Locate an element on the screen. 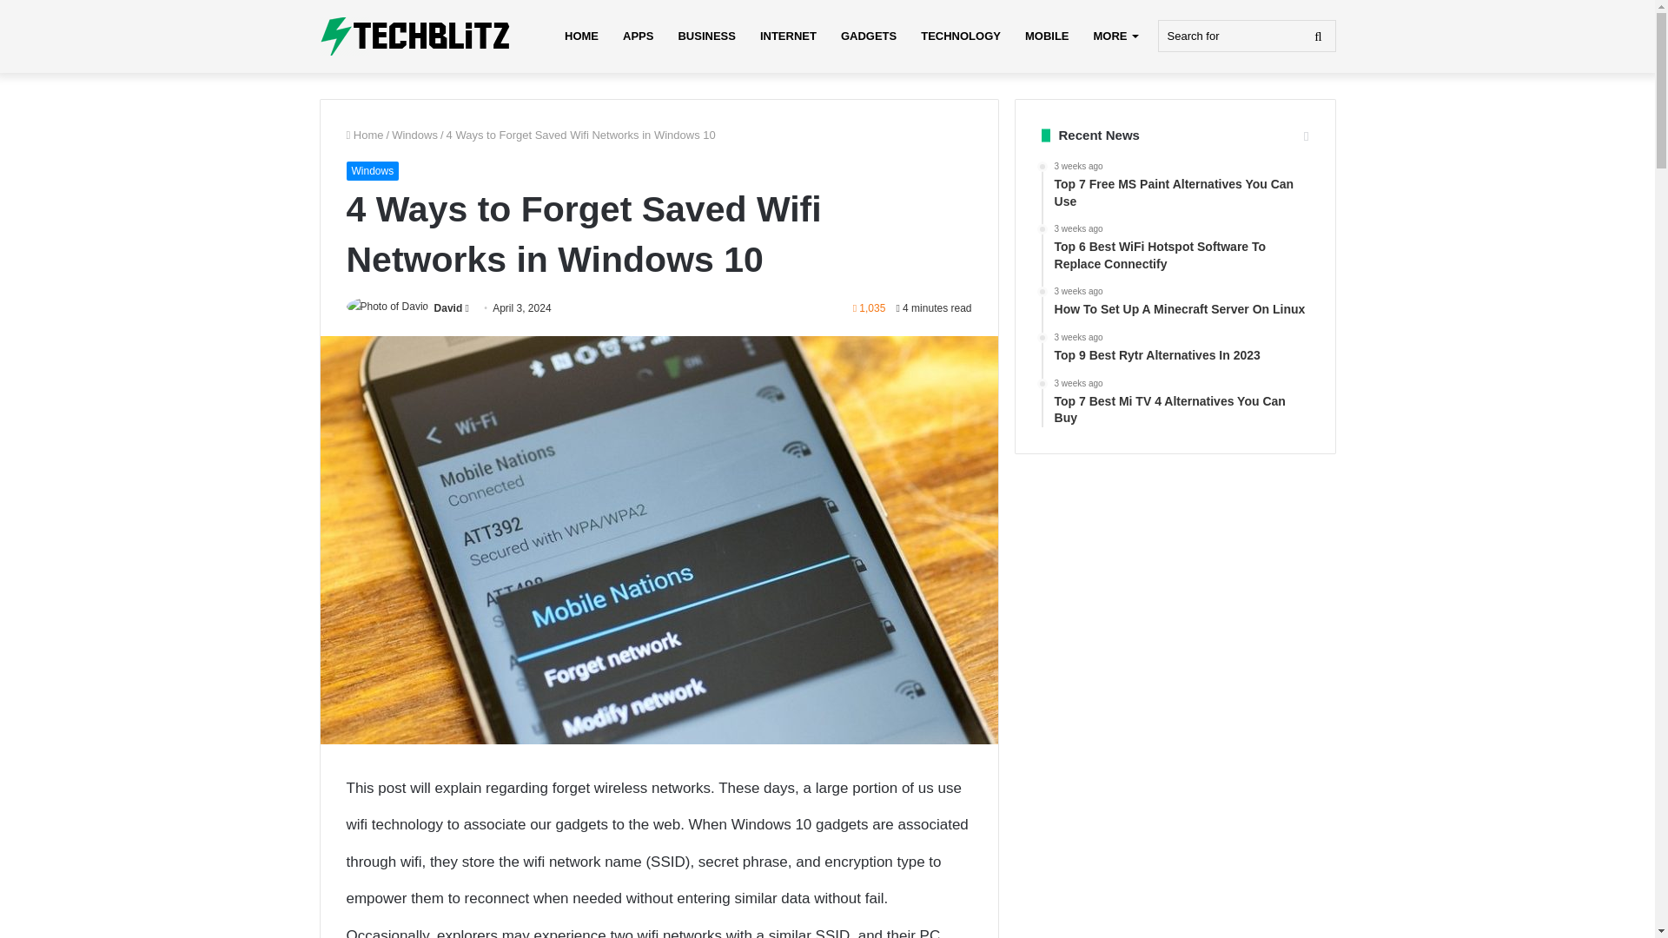  Windows is located at coordinates (372, 170).